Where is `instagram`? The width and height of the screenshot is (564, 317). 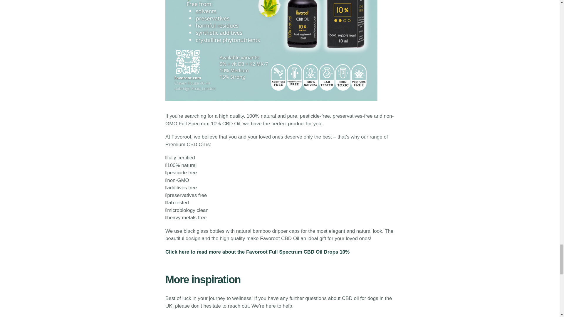
instagram is located at coordinates (221, 316).